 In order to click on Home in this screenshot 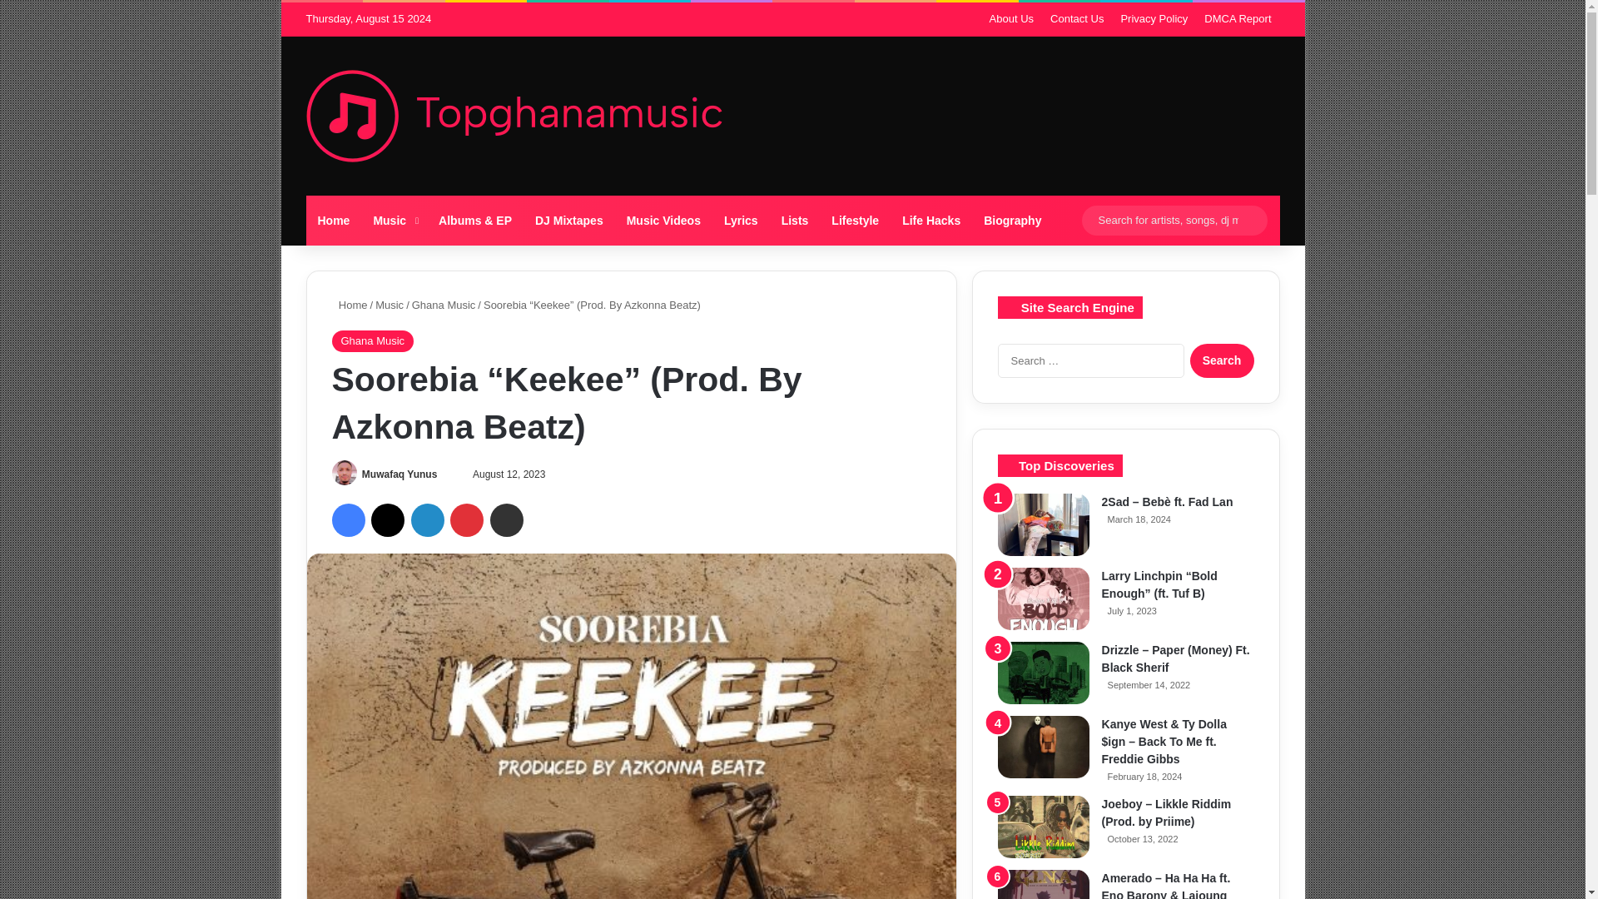, I will do `click(349, 305)`.